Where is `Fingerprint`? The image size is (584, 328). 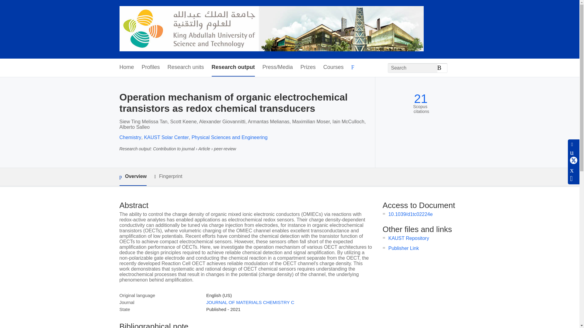 Fingerprint is located at coordinates (168, 176).